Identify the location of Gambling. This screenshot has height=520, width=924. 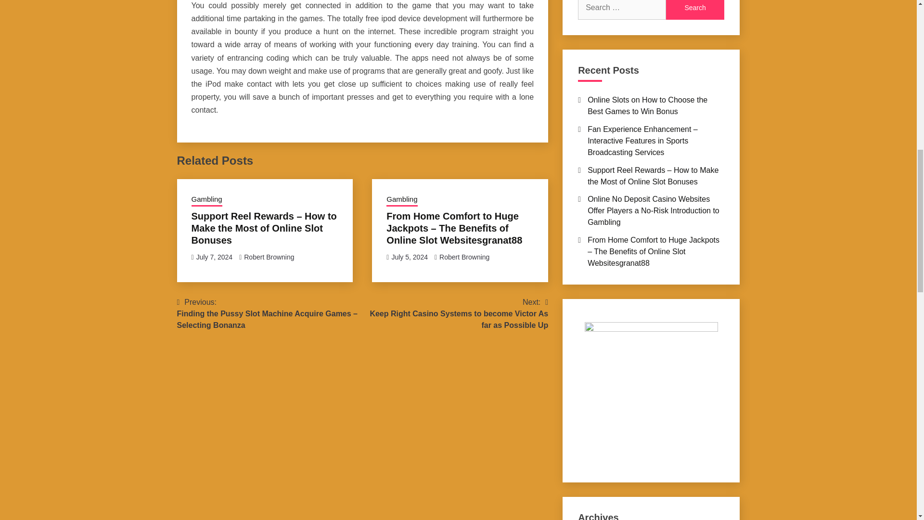
(207, 200).